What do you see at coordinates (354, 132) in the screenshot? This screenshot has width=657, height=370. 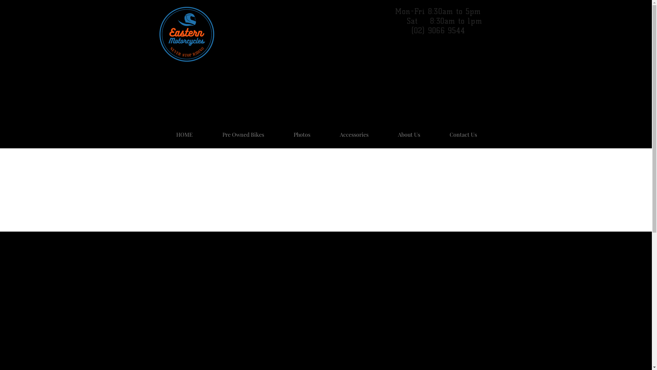 I see `Accessories` at bounding box center [354, 132].